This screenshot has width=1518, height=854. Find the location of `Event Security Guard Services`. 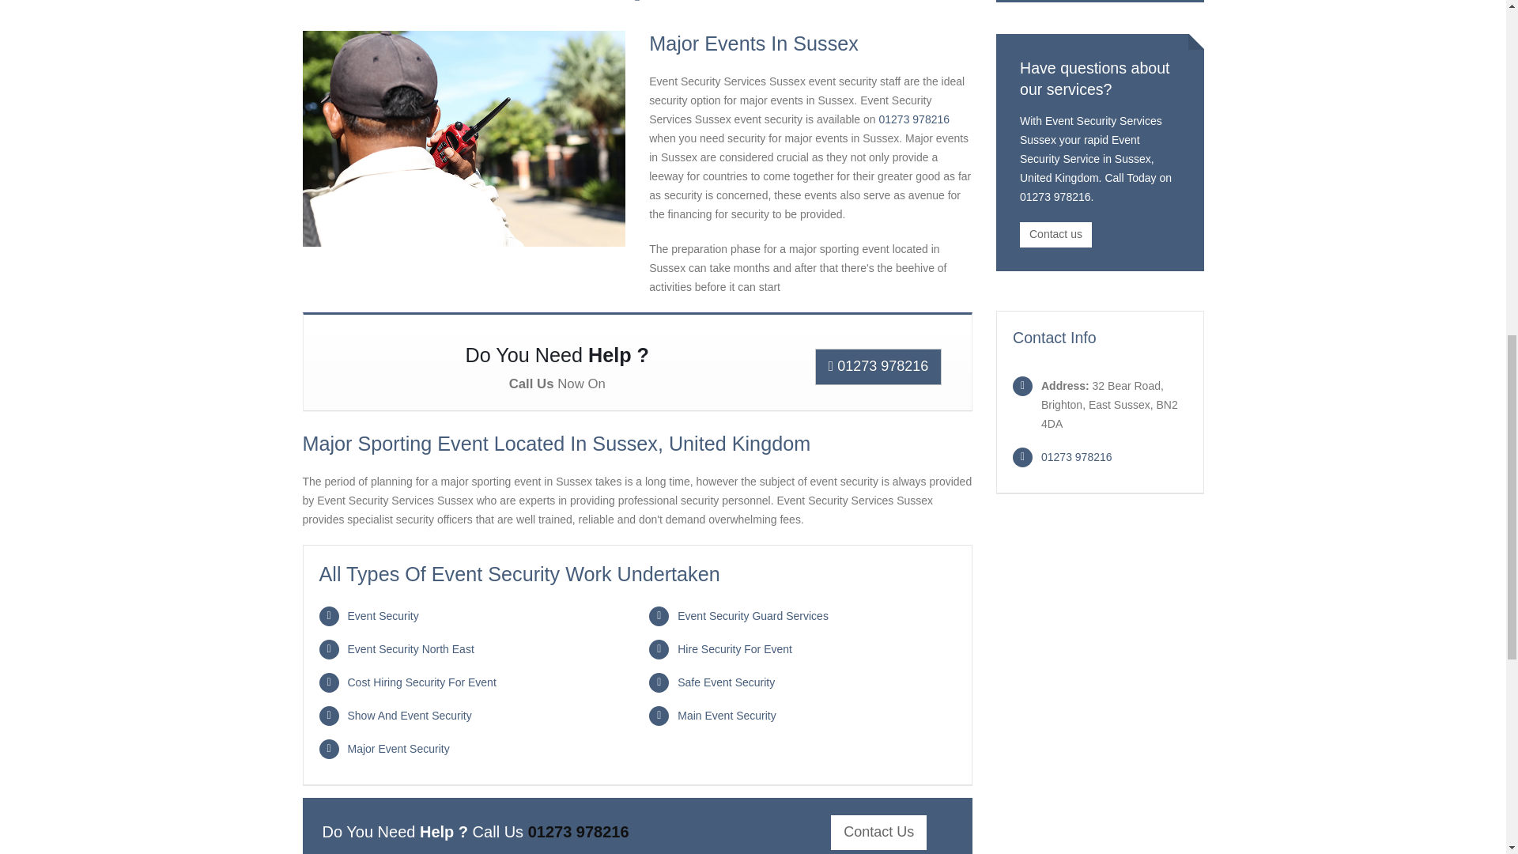

Event Security Guard Services is located at coordinates (753, 616).